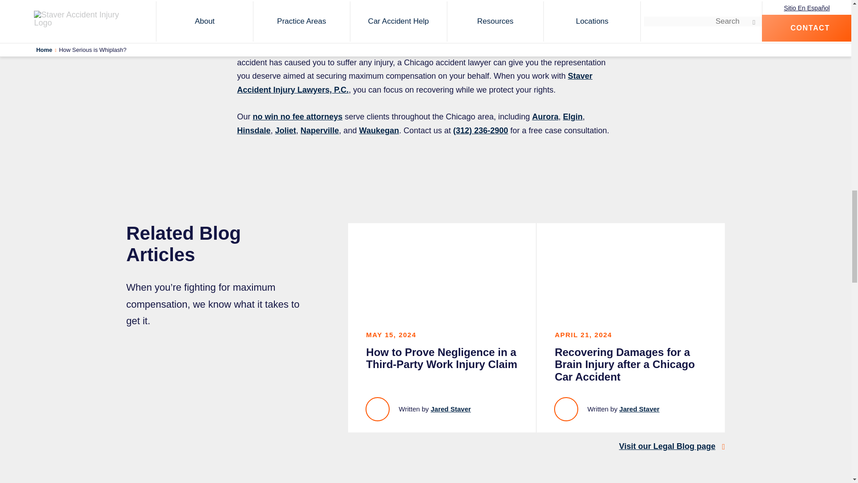 The image size is (858, 483). What do you see at coordinates (667, 446) in the screenshot?
I see `Visit our Legal Blog` at bounding box center [667, 446].